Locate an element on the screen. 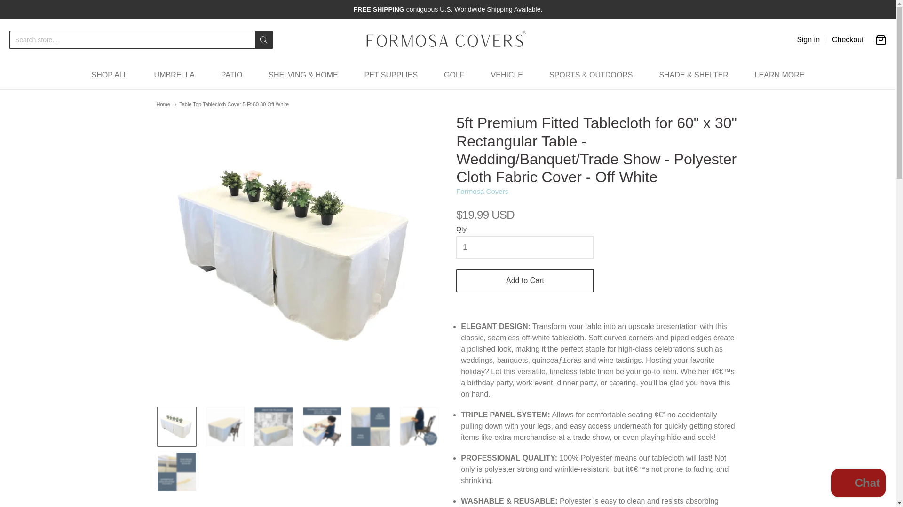  Home is located at coordinates (163, 104).